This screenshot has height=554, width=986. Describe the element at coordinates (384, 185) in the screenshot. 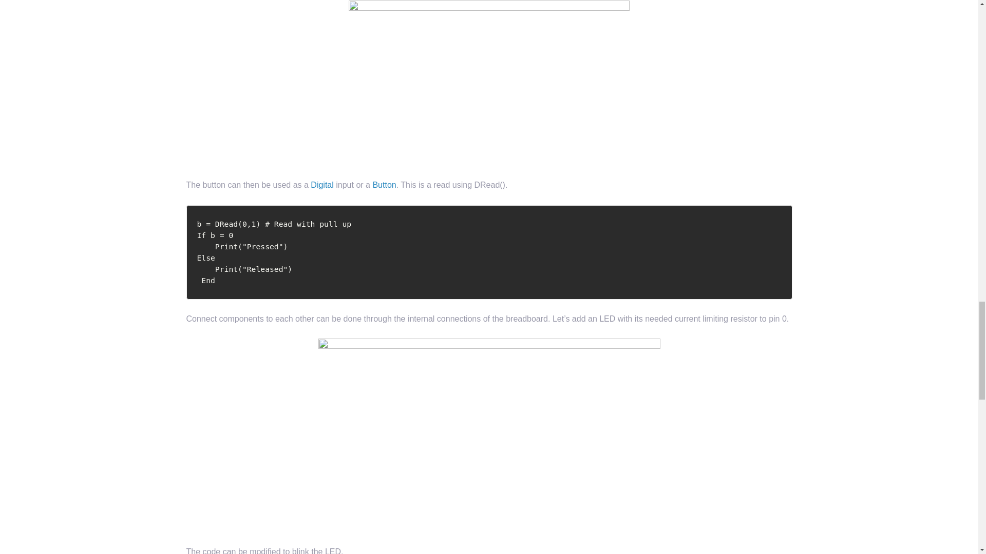

I see `Button` at that location.